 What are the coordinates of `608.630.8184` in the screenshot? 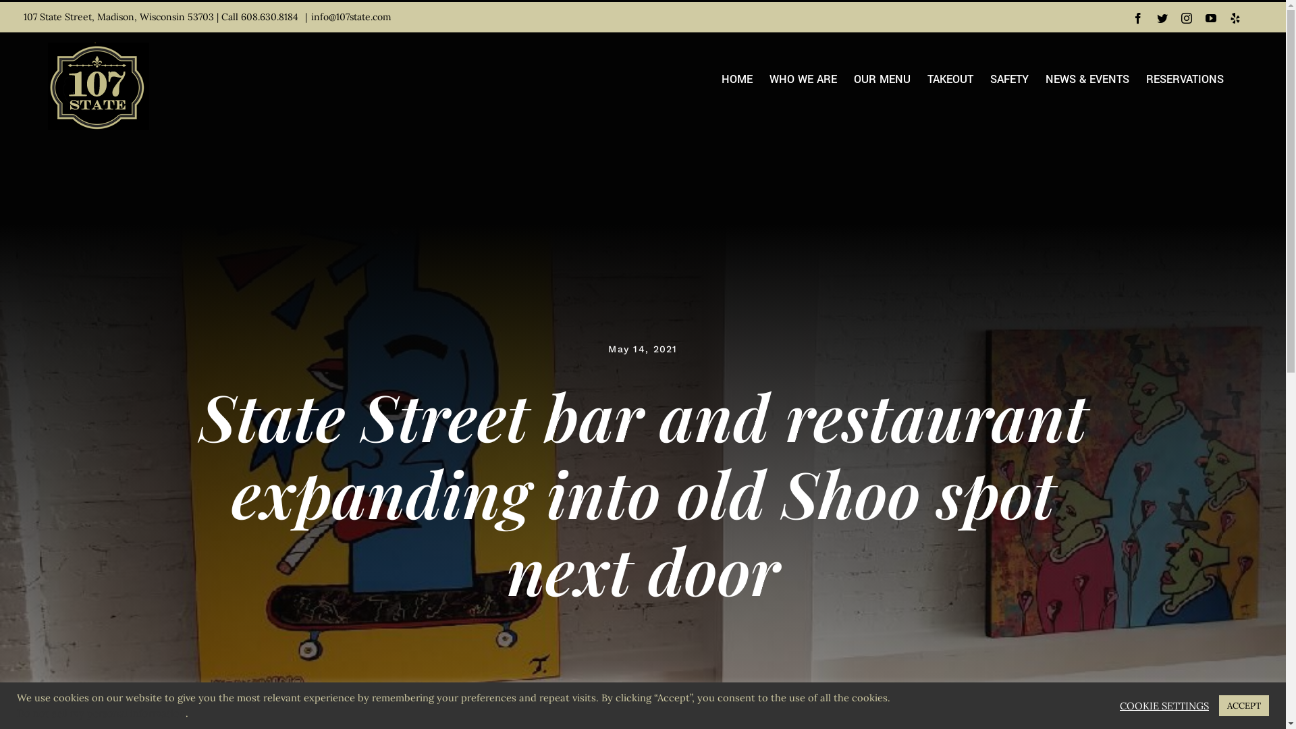 It's located at (271, 17).